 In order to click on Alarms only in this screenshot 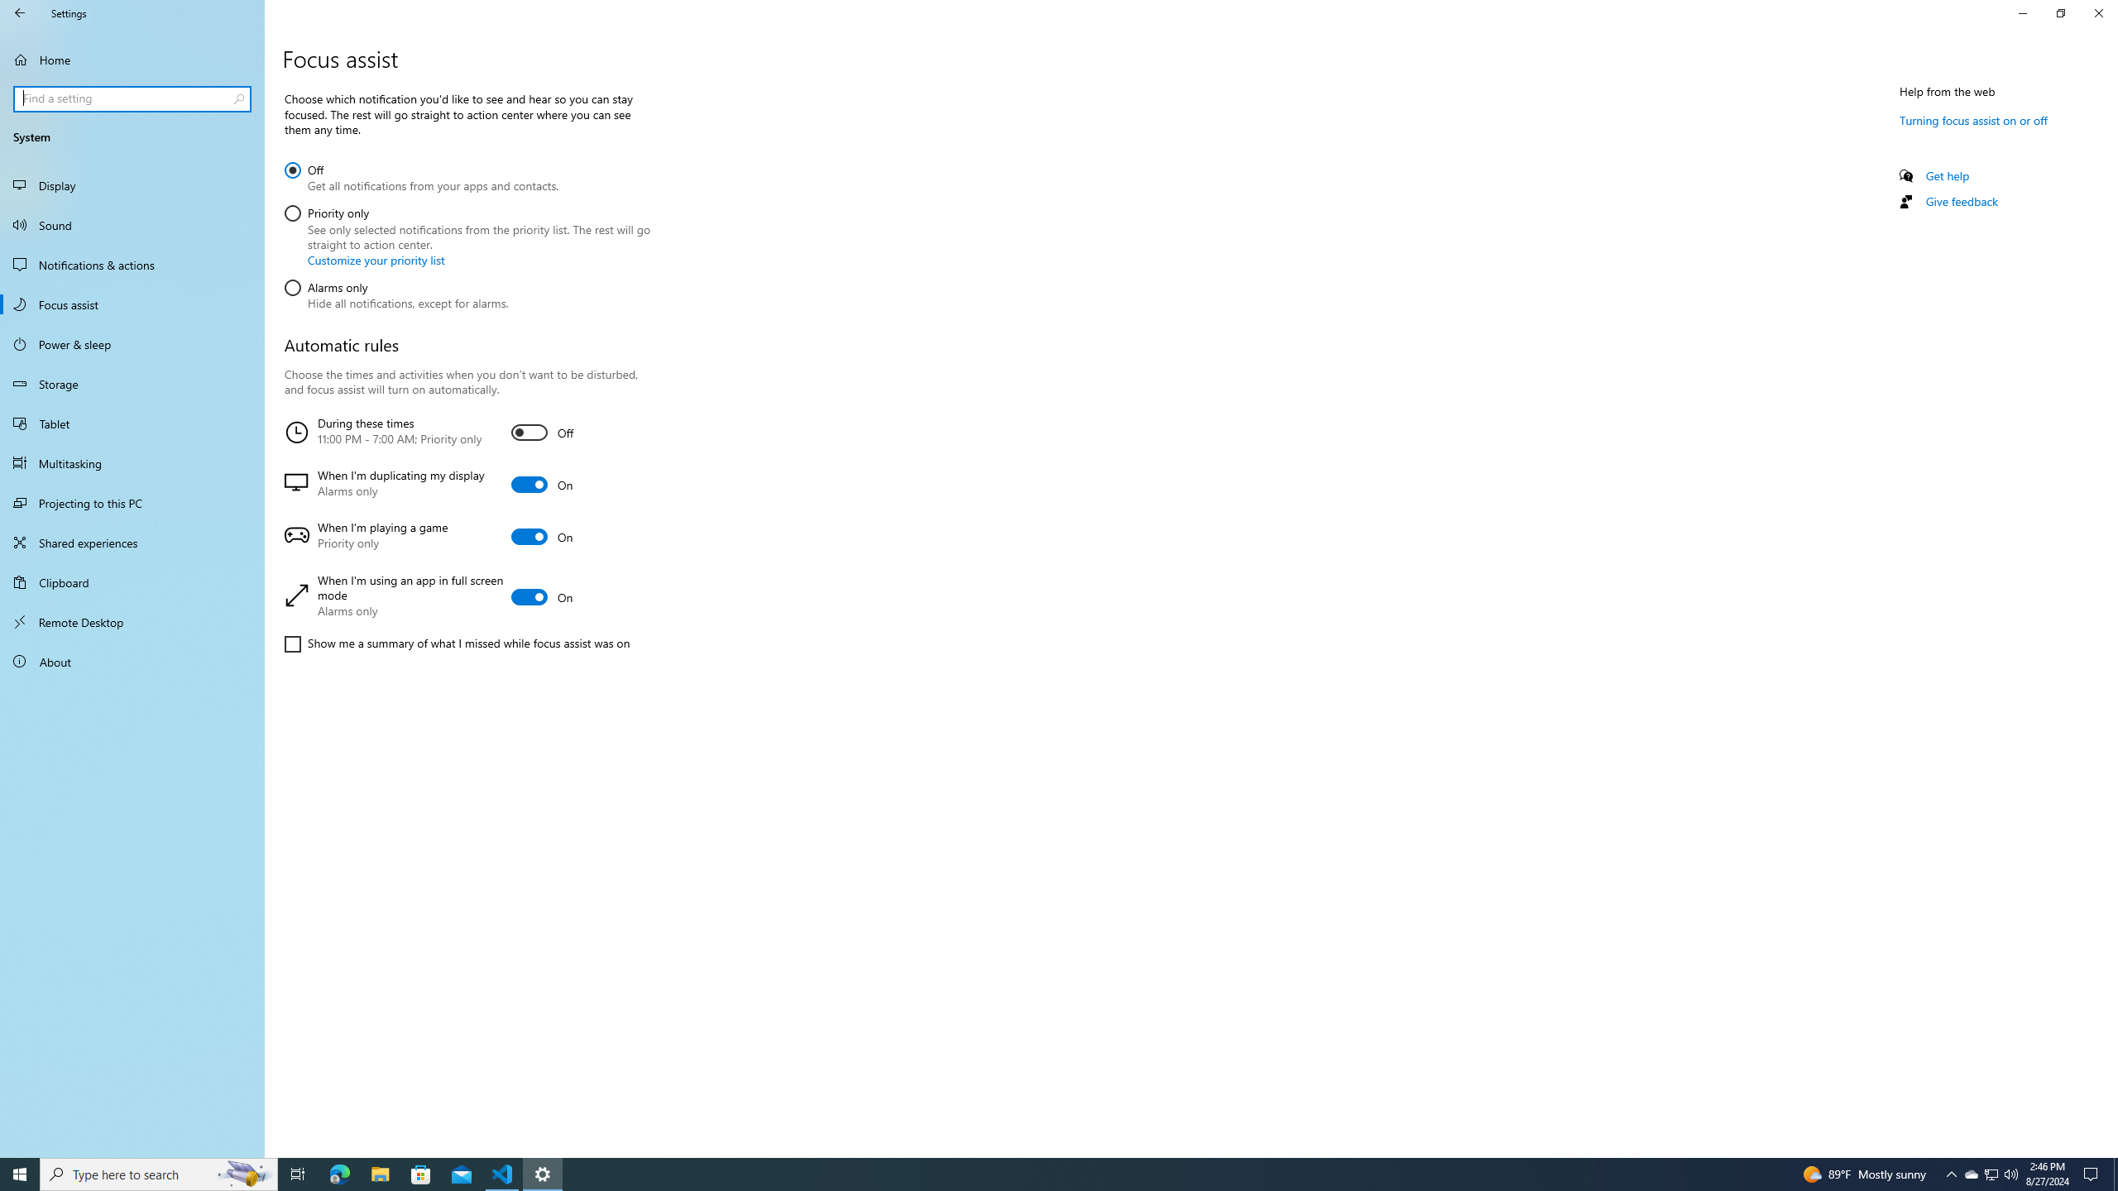, I will do `click(395, 293)`.